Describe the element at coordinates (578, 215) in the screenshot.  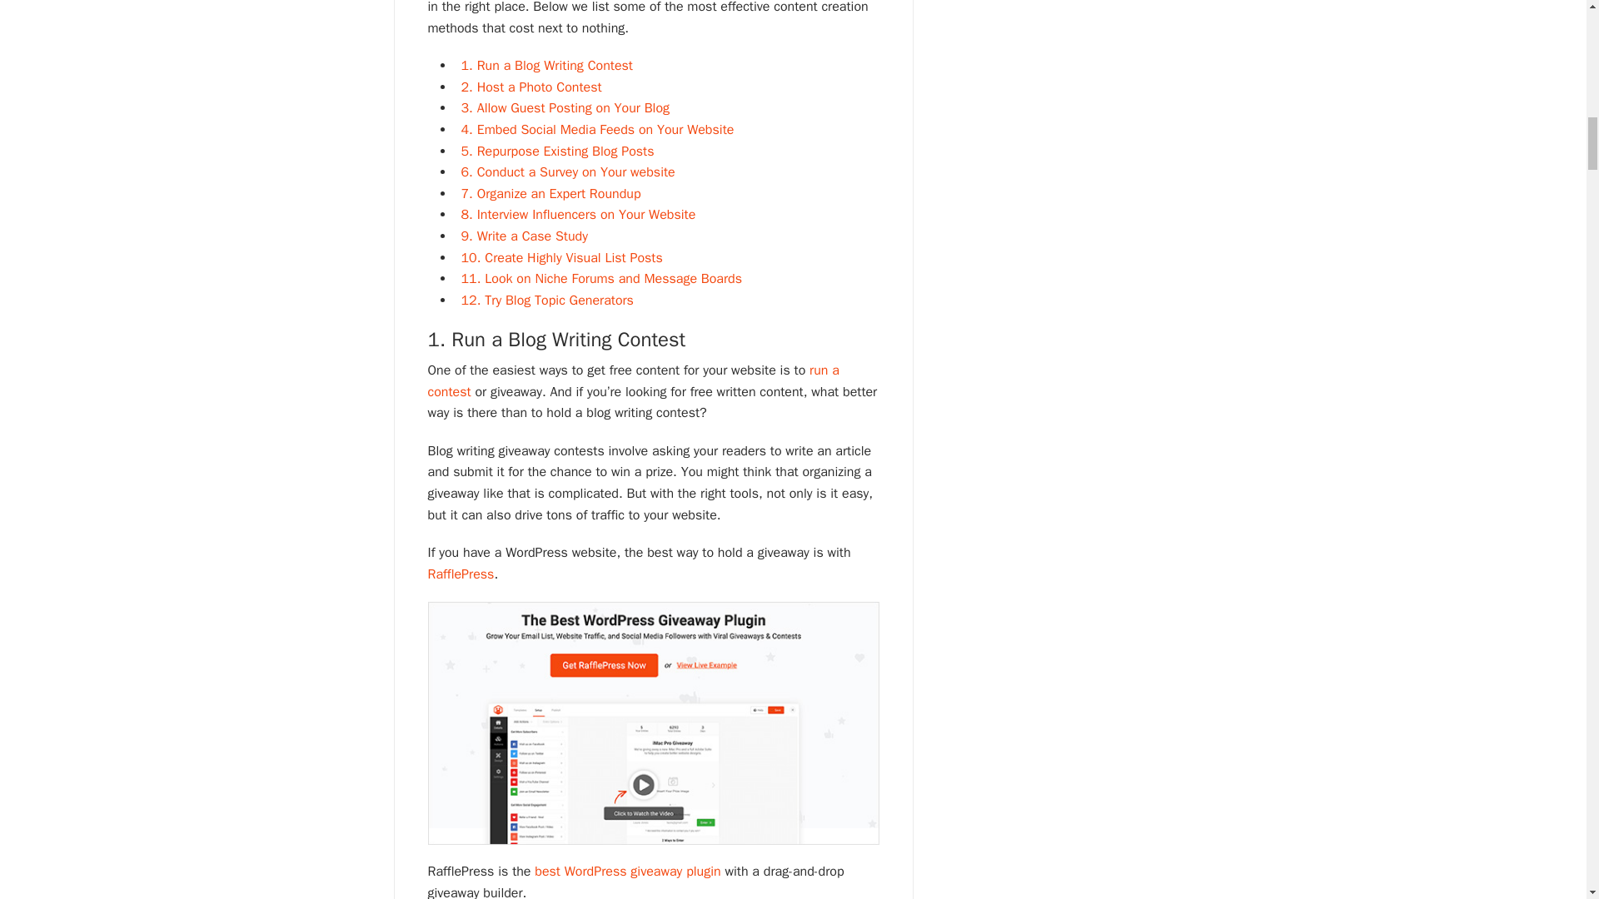
I see `8. Interview Influencers on Your Website` at that location.